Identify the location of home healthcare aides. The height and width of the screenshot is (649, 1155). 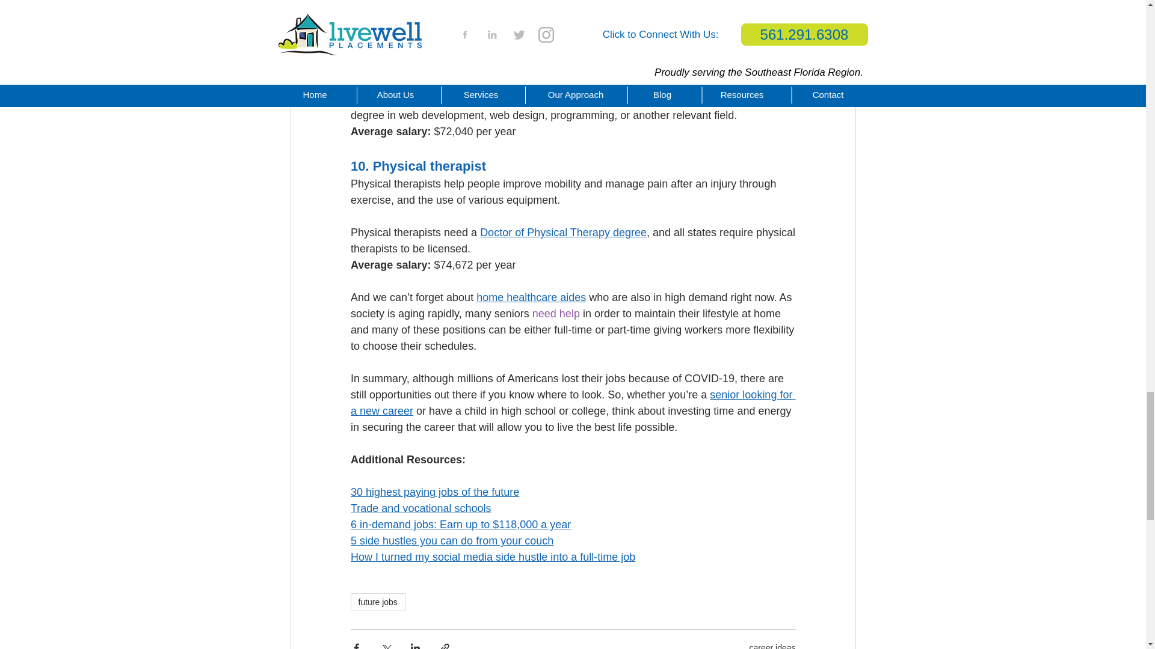
(531, 297).